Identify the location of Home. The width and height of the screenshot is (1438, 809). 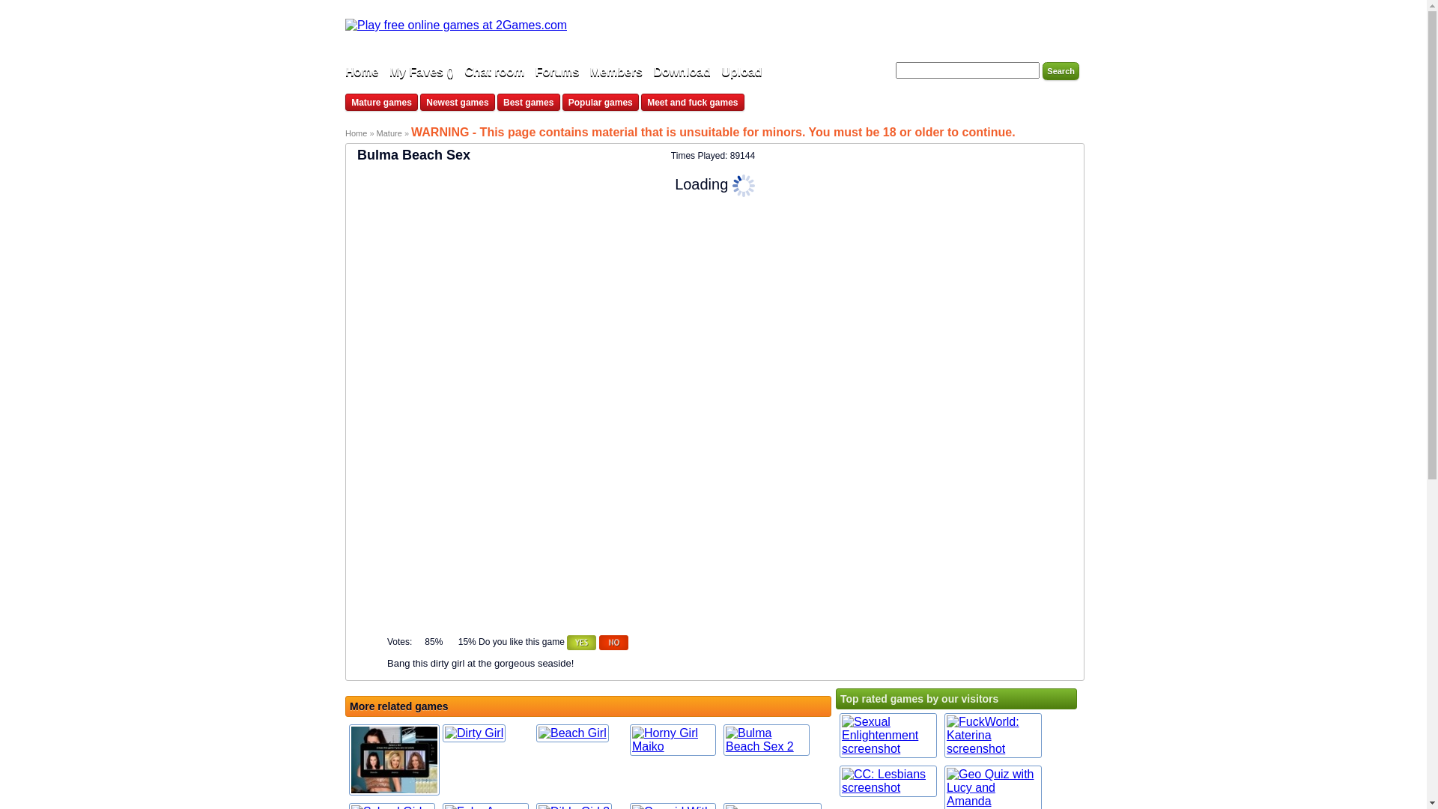
(361, 72).